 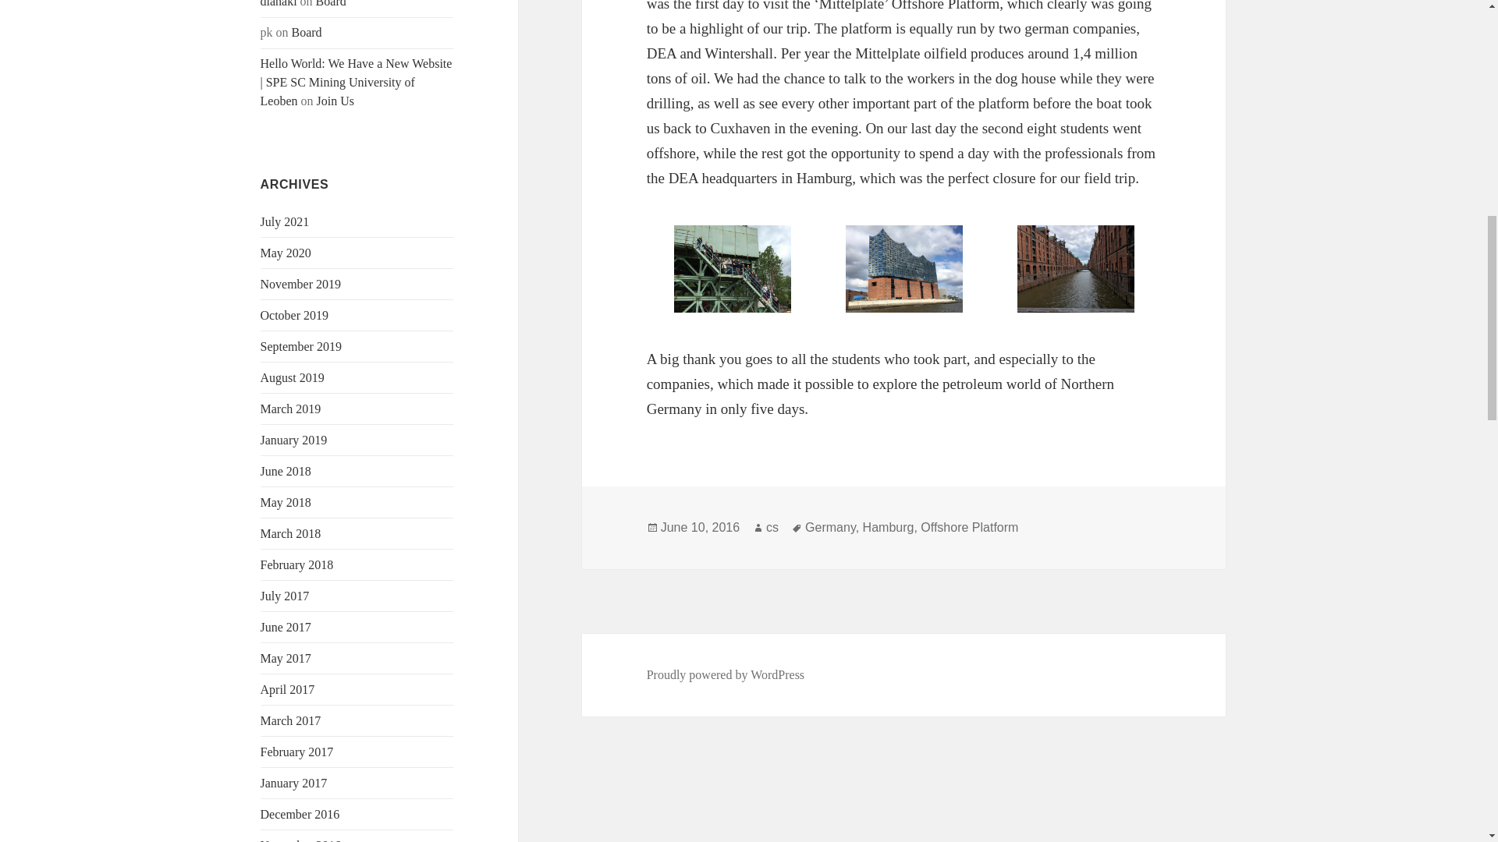 What do you see at coordinates (291, 533) in the screenshot?
I see `March 2018` at bounding box center [291, 533].